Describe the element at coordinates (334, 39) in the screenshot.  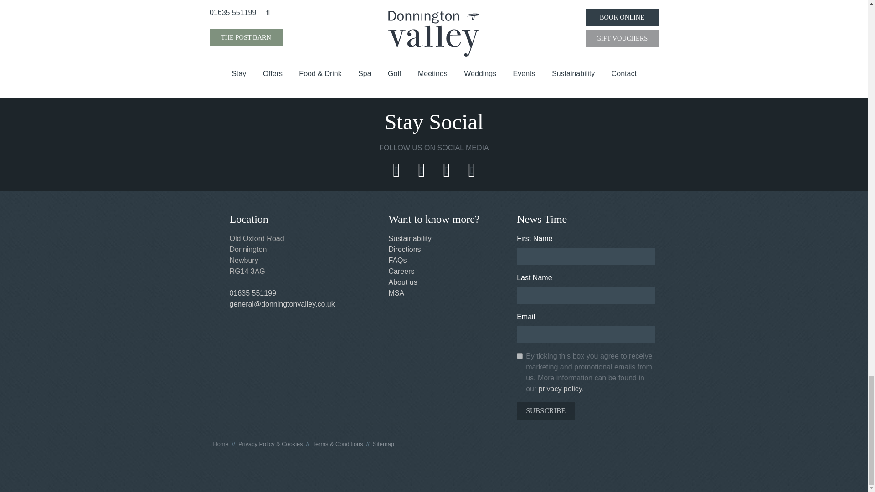
I see `Britain's Finest` at that location.